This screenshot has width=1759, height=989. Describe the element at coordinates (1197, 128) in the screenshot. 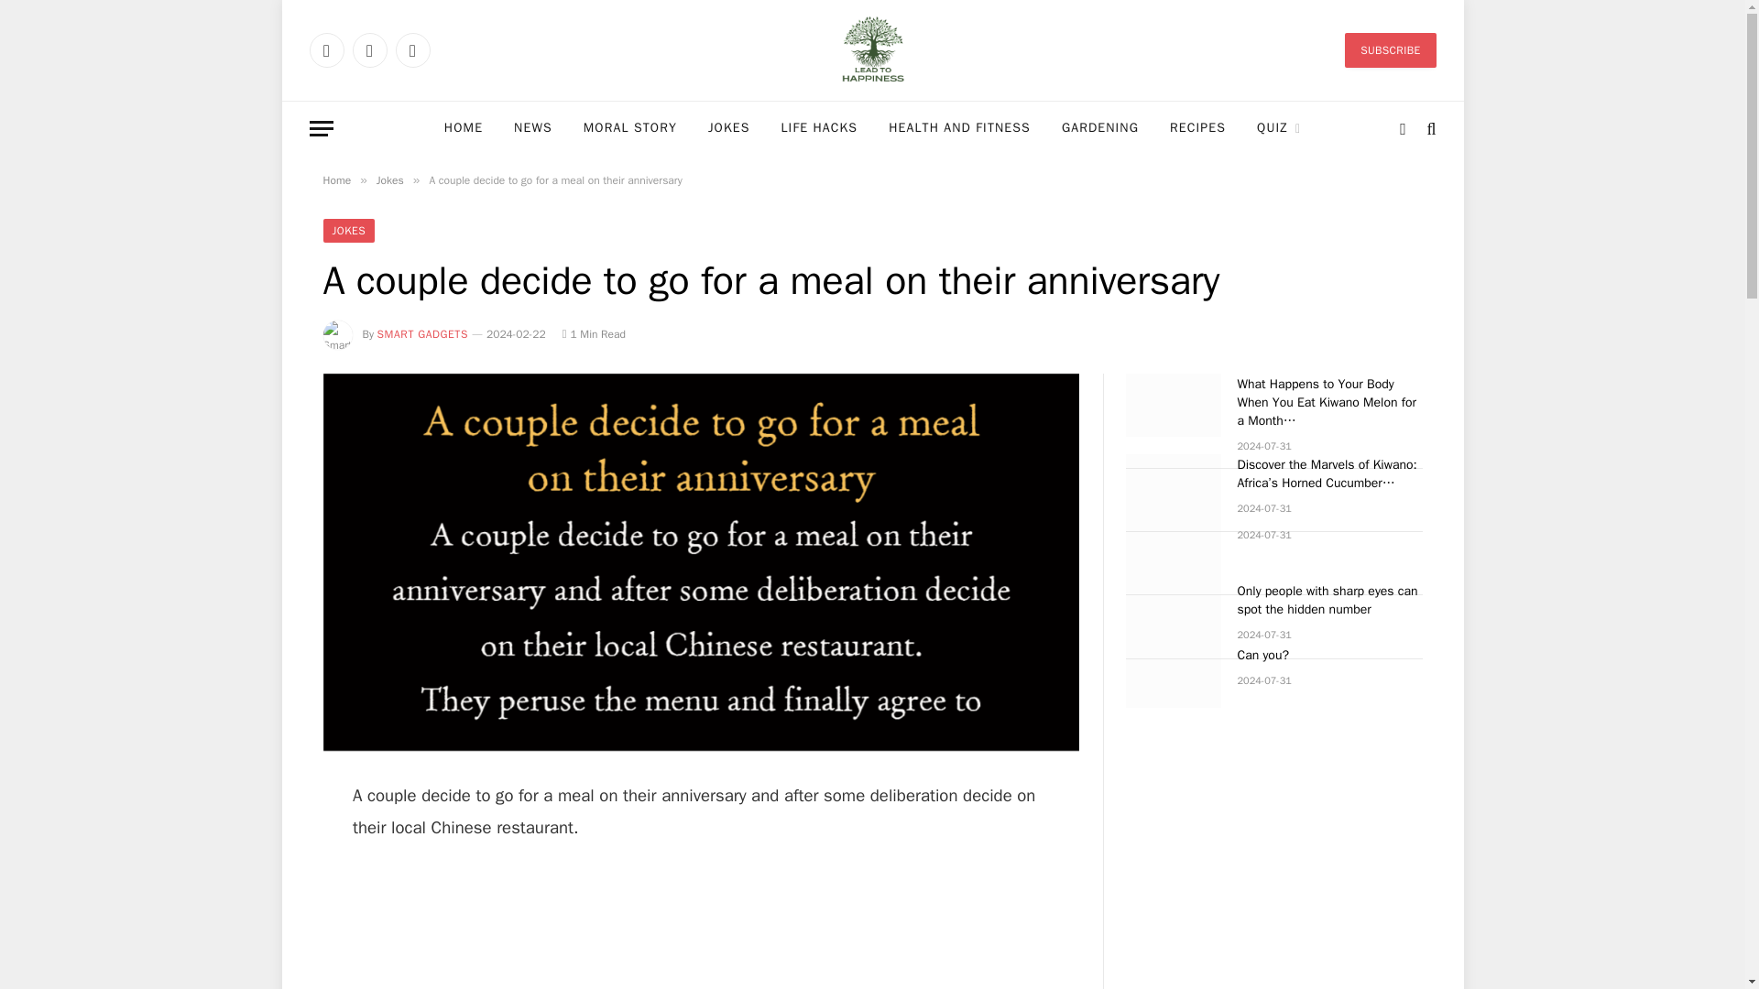

I see `RECIPES` at that location.